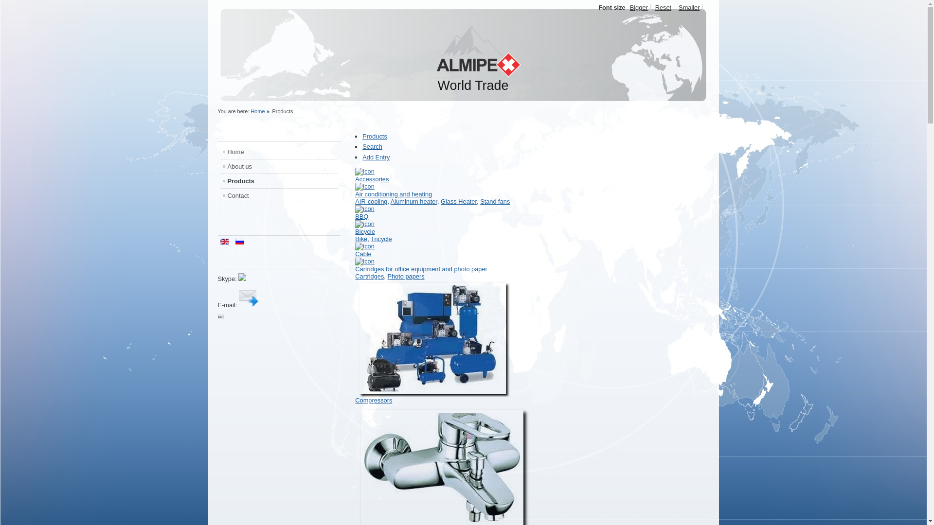  Describe the element at coordinates (370, 276) in the screenshot. I see `Cartridges` at that location.